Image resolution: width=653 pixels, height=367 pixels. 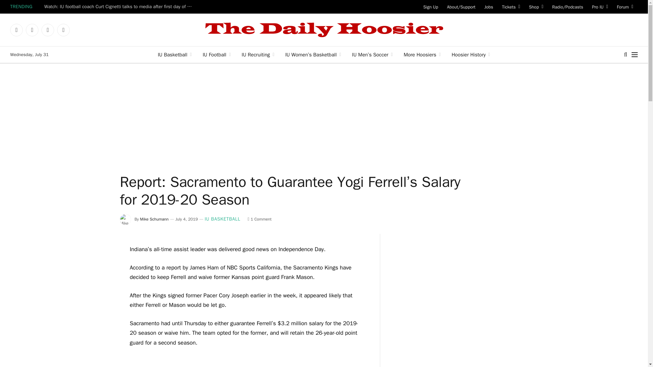 I want to click on Jobs, so click(x=489, y=7).